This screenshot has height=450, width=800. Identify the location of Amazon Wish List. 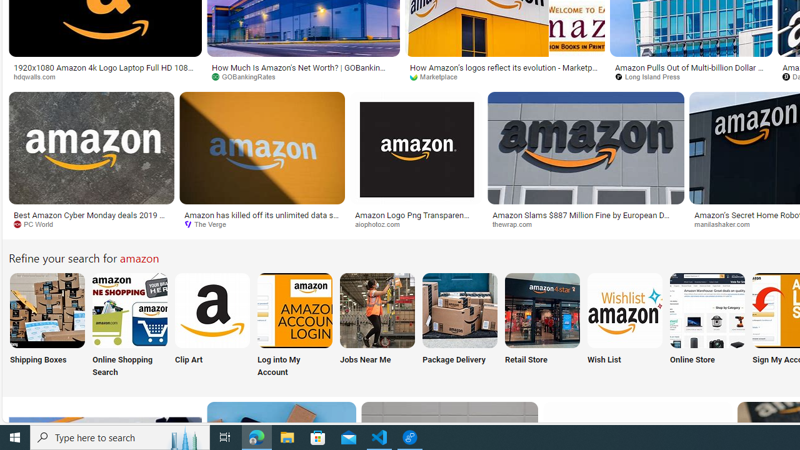
(624, 310).